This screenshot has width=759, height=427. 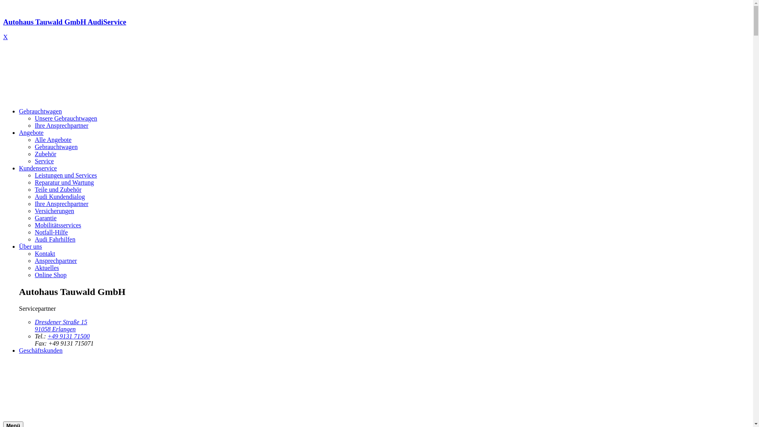 What do you see at coordinates (6, 37) in the screenshot?
I see `X` at bounding box center [6, 37].